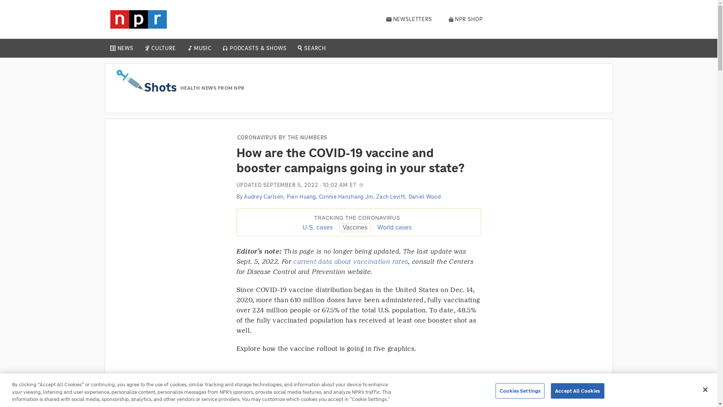  Describe the element at coordinates (409, 19) in the screenshot. I see `NEWSLETTERS` at that location.